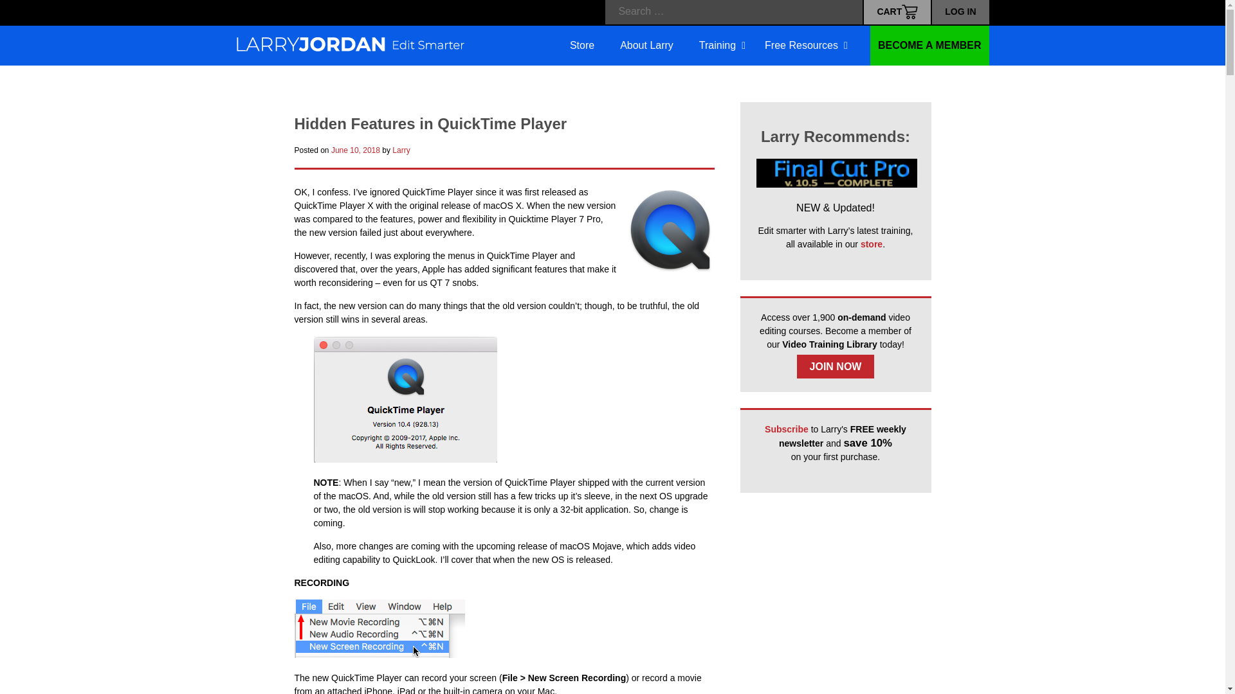 The width and height of the screenshot is (1235, 694). I want to click on LOG IN, so click(960, 12).